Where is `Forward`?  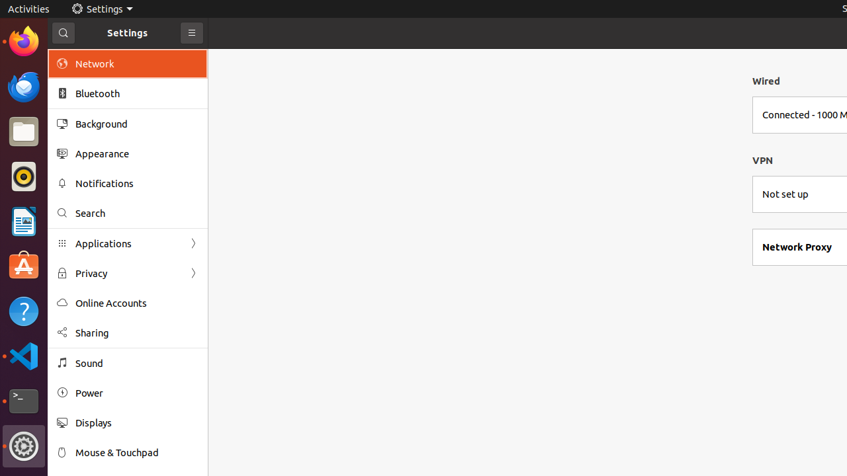
Forward is located at coordinates (193, 274).